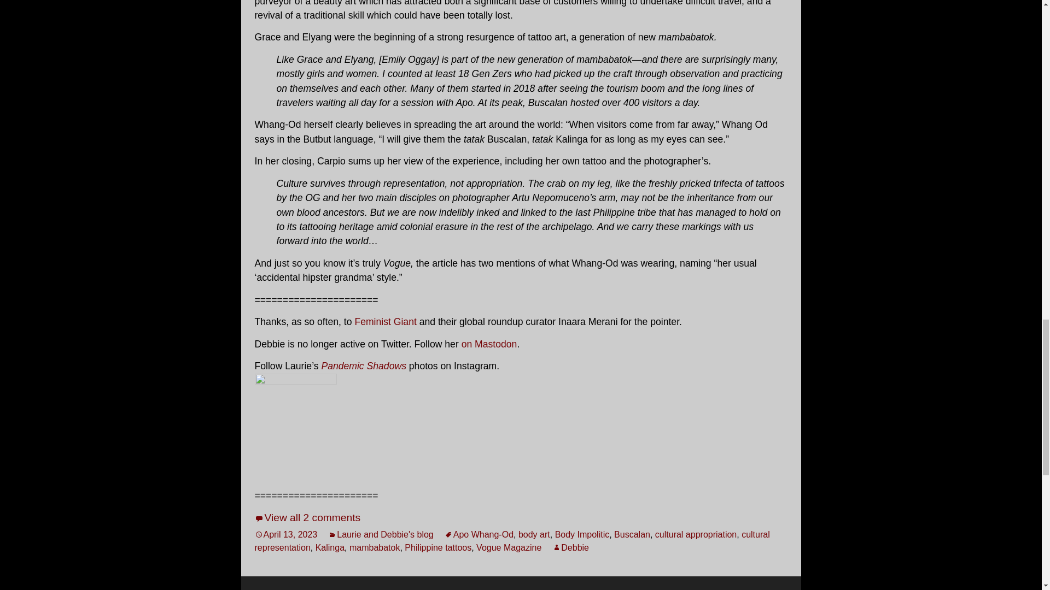 The image size is (1050, 590). I want to click on cultural representation, so click(512, 541).